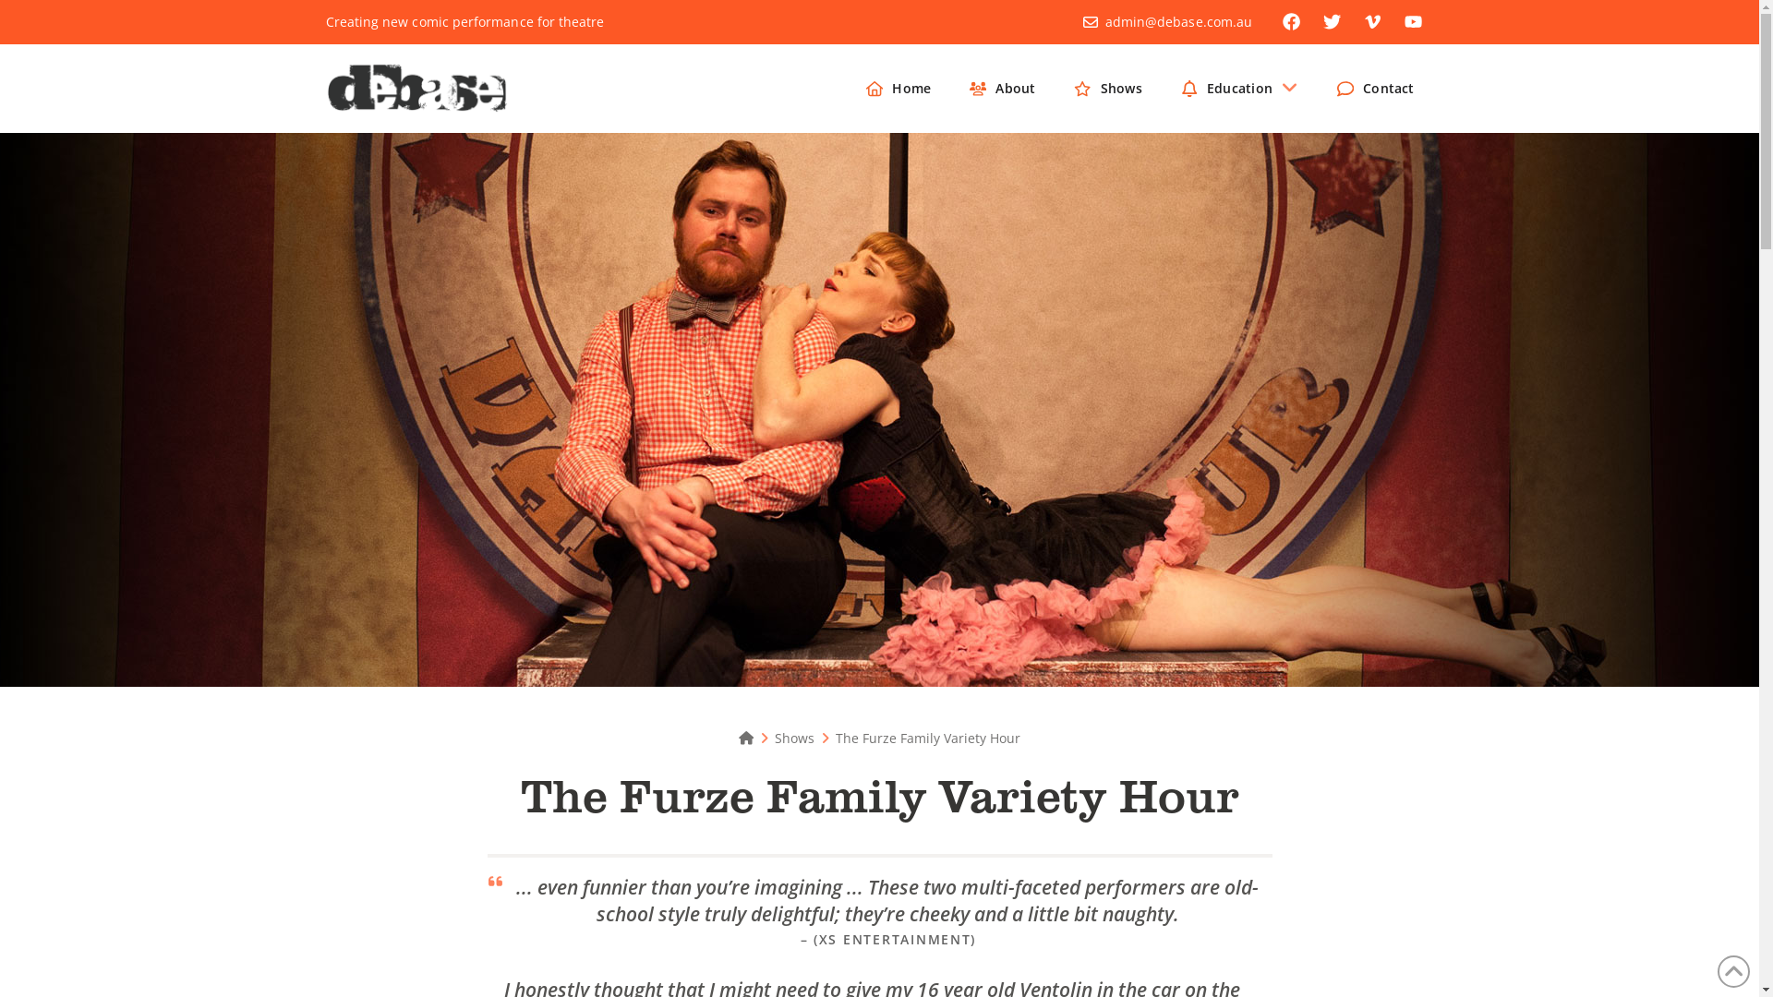 Image resolution: width=1773 pixels, height=997 pixels. What do you see at coordinates (1003, 89) in the screenshot?
I see `About` at bounding box center [1003, 89].